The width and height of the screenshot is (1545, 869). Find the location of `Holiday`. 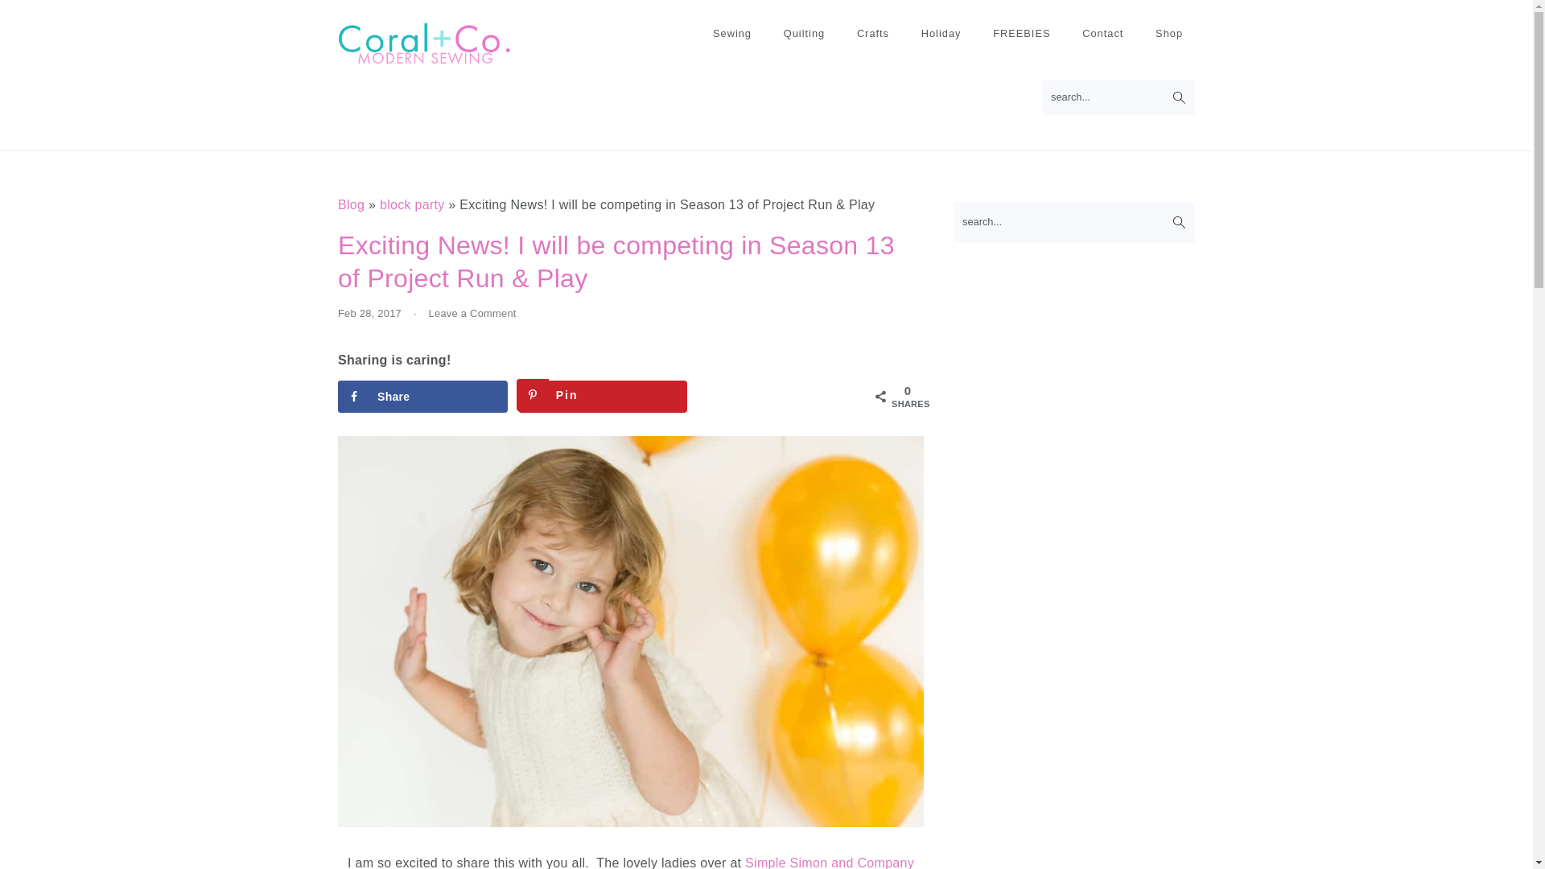

Holiday is located at coordinates (941, 34).